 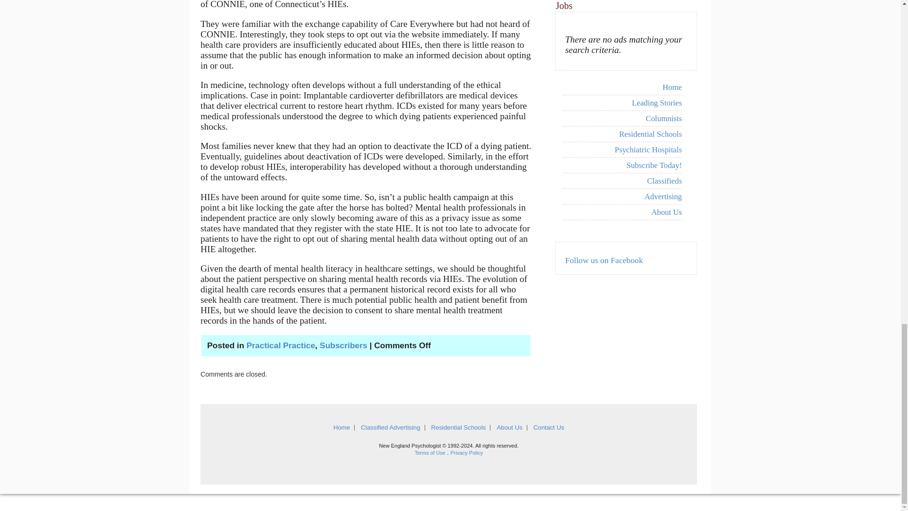 What do you see at coordinates (621, 119) in the screenshot?
I see `Columnists` at bounding box center [621, 119].